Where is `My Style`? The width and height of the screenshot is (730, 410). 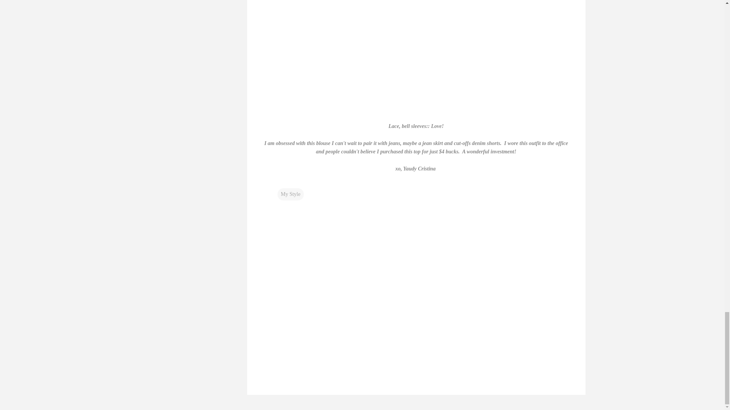 My Style is located at coordinates (290, 194).